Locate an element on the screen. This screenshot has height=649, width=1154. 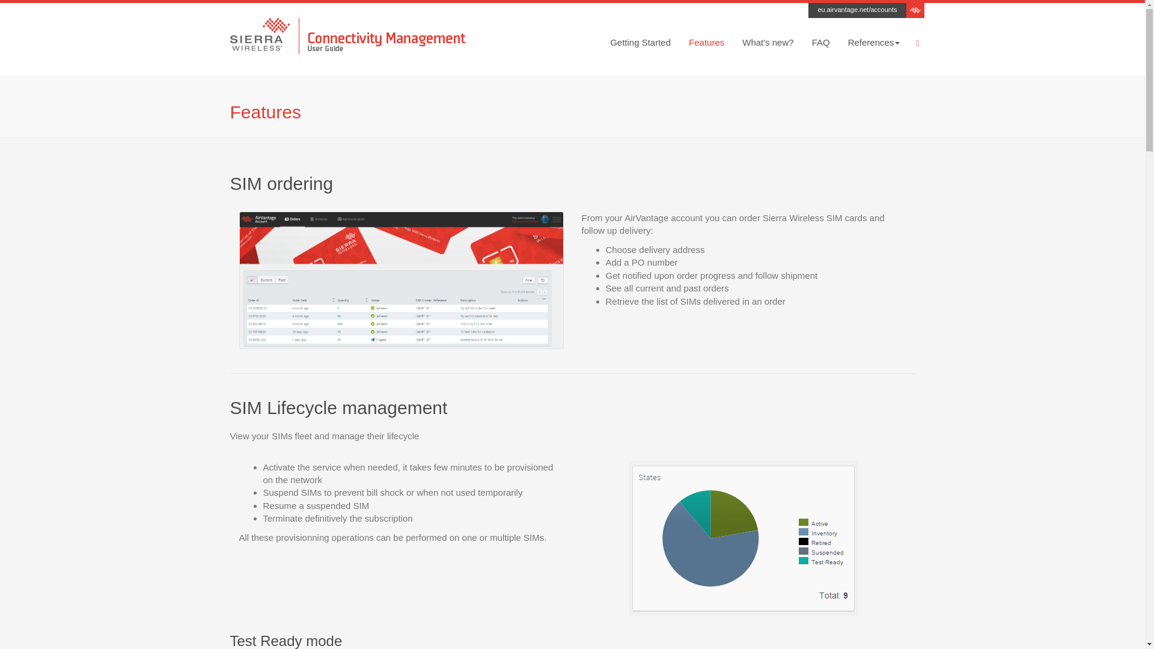
FAQ is located at coordinates (821, 43).